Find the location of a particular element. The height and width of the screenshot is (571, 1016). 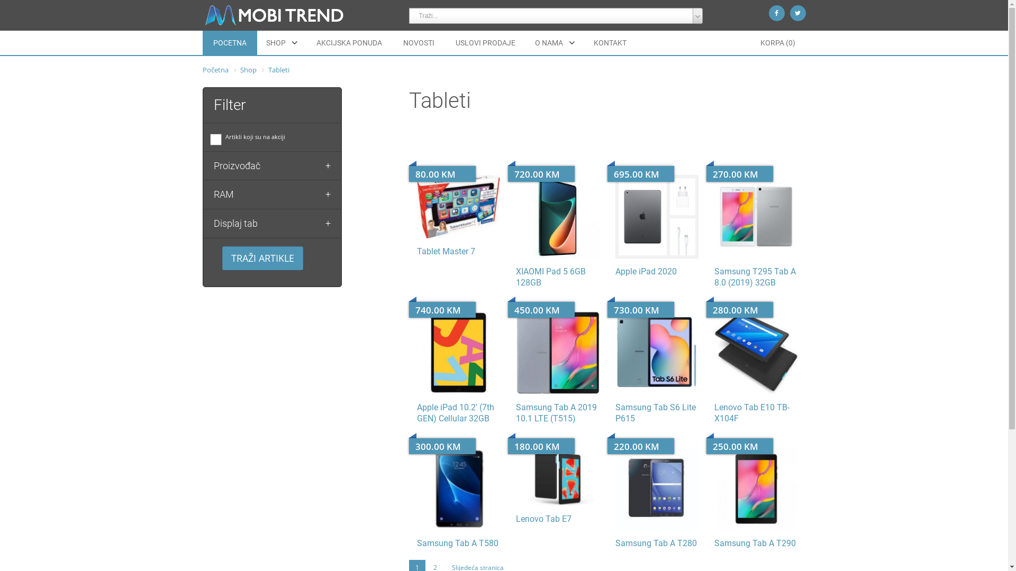

XIAOMI Pad 5 6GB 128GB is located at coordinates (551, 277).